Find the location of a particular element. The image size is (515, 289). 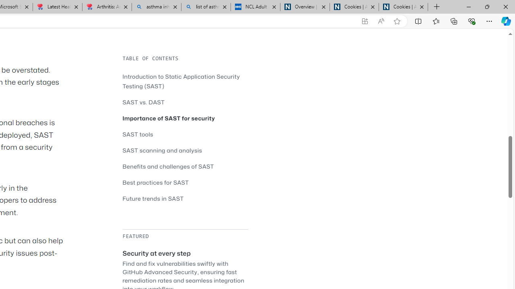

SAST tools is located at coordinates (138, 134).